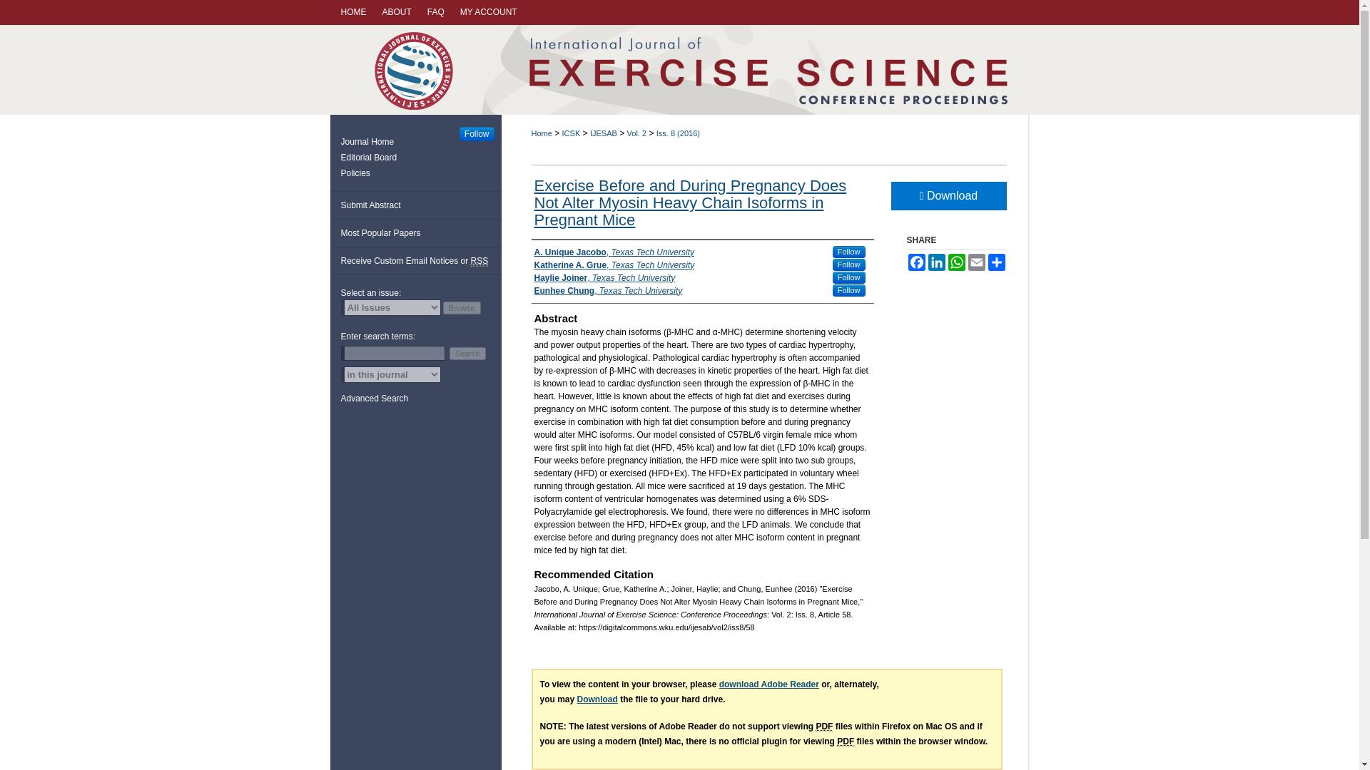  Describe the element at coordinates (849, 289) in the screenshot. I see `Follow` at that location.